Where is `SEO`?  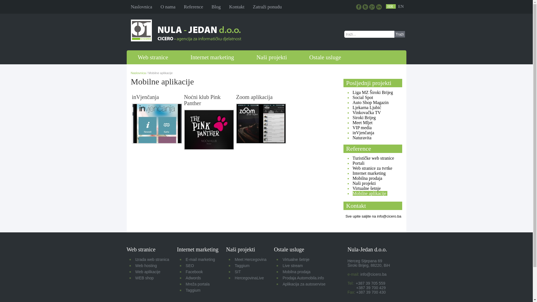 SEO is located at coordinates (190, 266).